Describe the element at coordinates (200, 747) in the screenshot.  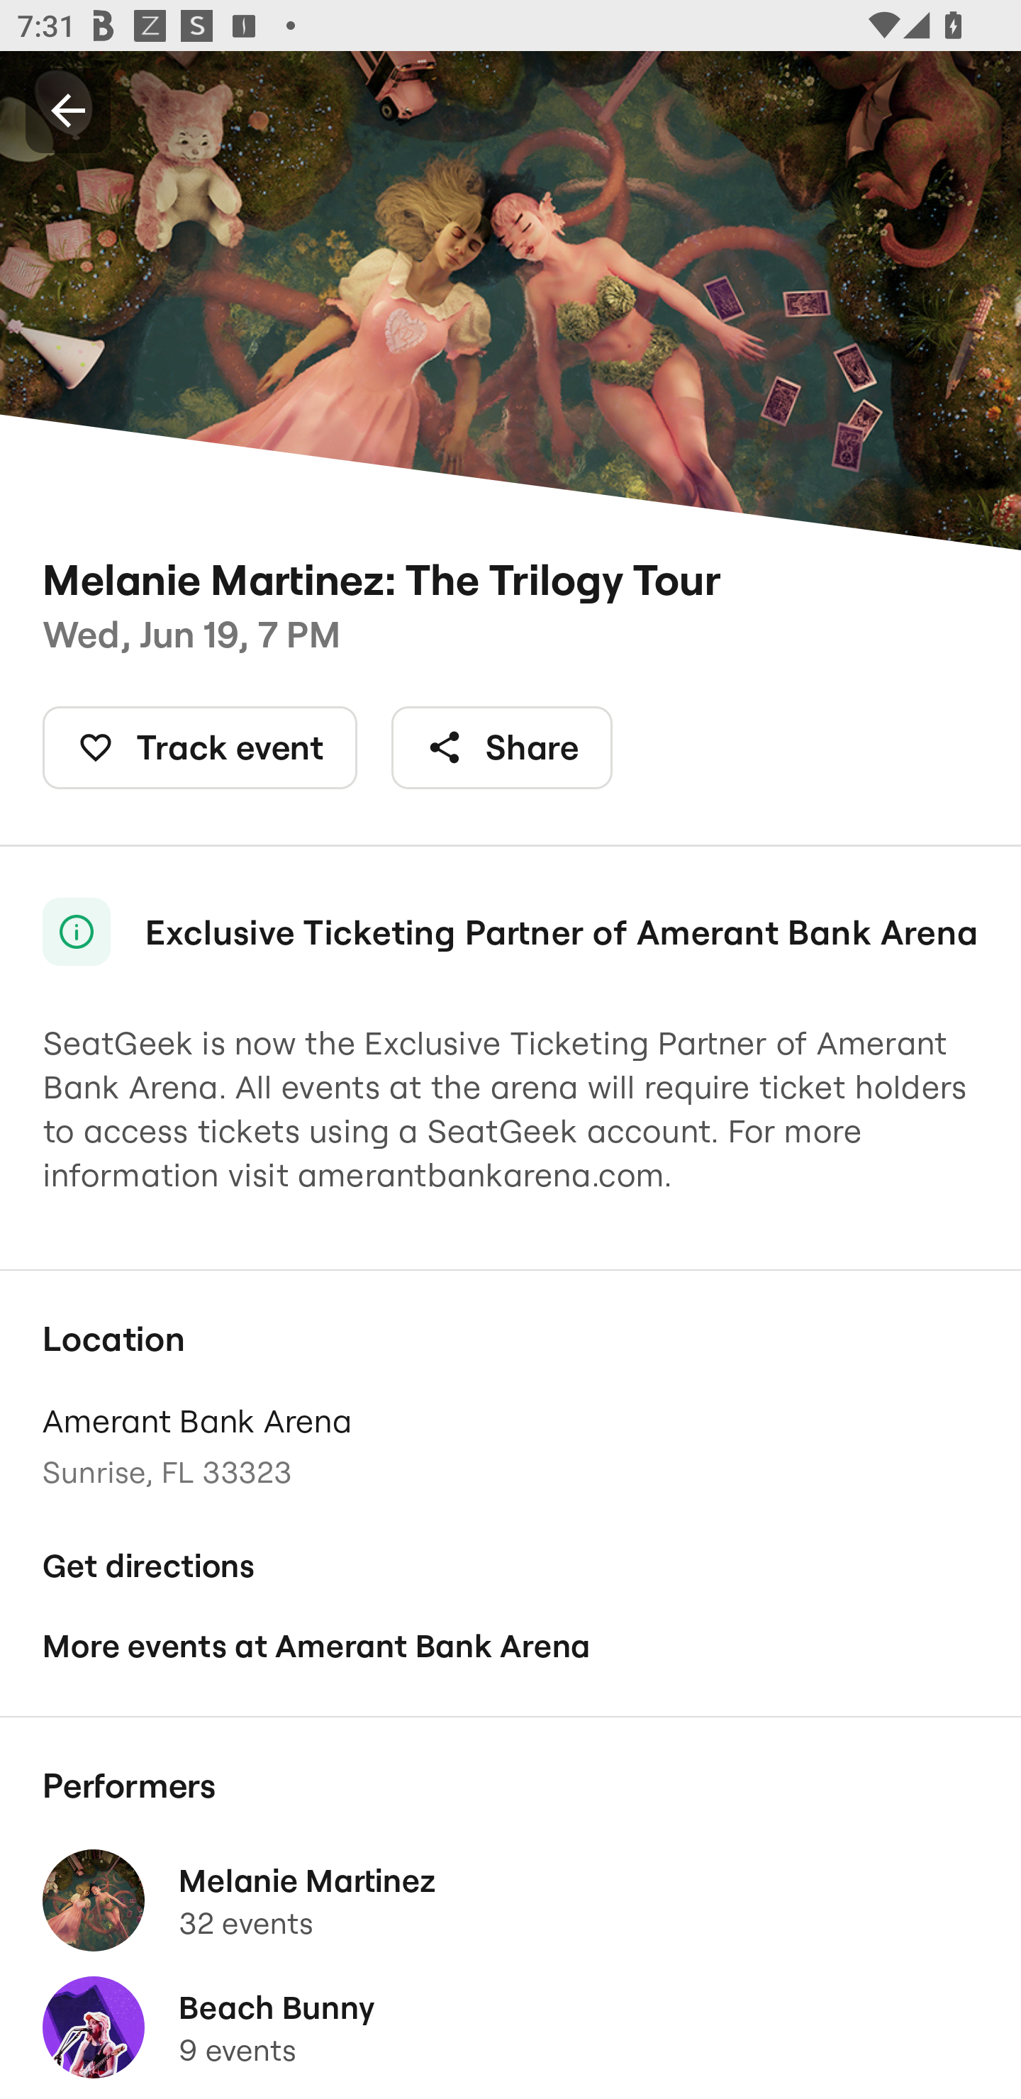
I see `Track event` at that location.